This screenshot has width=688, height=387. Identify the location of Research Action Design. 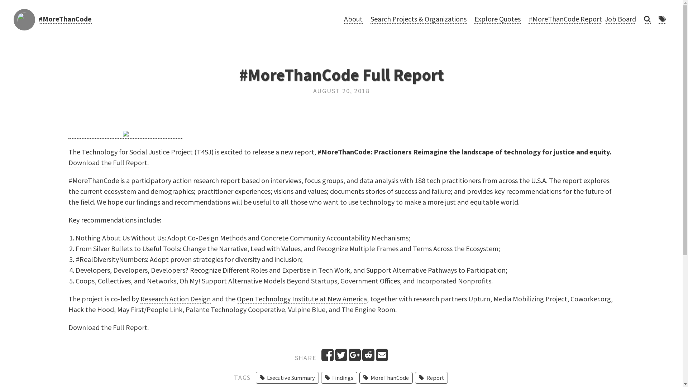
(176, 299).